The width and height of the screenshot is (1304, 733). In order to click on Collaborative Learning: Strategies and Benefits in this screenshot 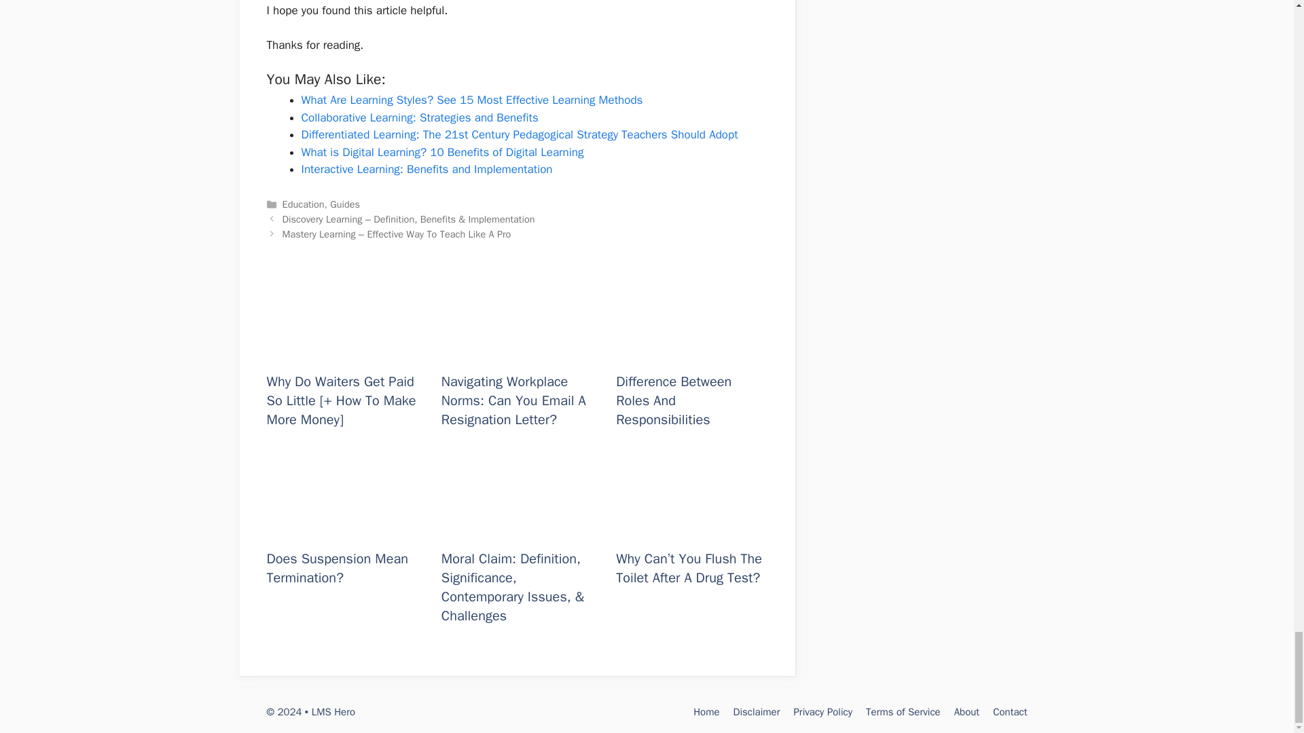, I will do `click(420, 117)`.